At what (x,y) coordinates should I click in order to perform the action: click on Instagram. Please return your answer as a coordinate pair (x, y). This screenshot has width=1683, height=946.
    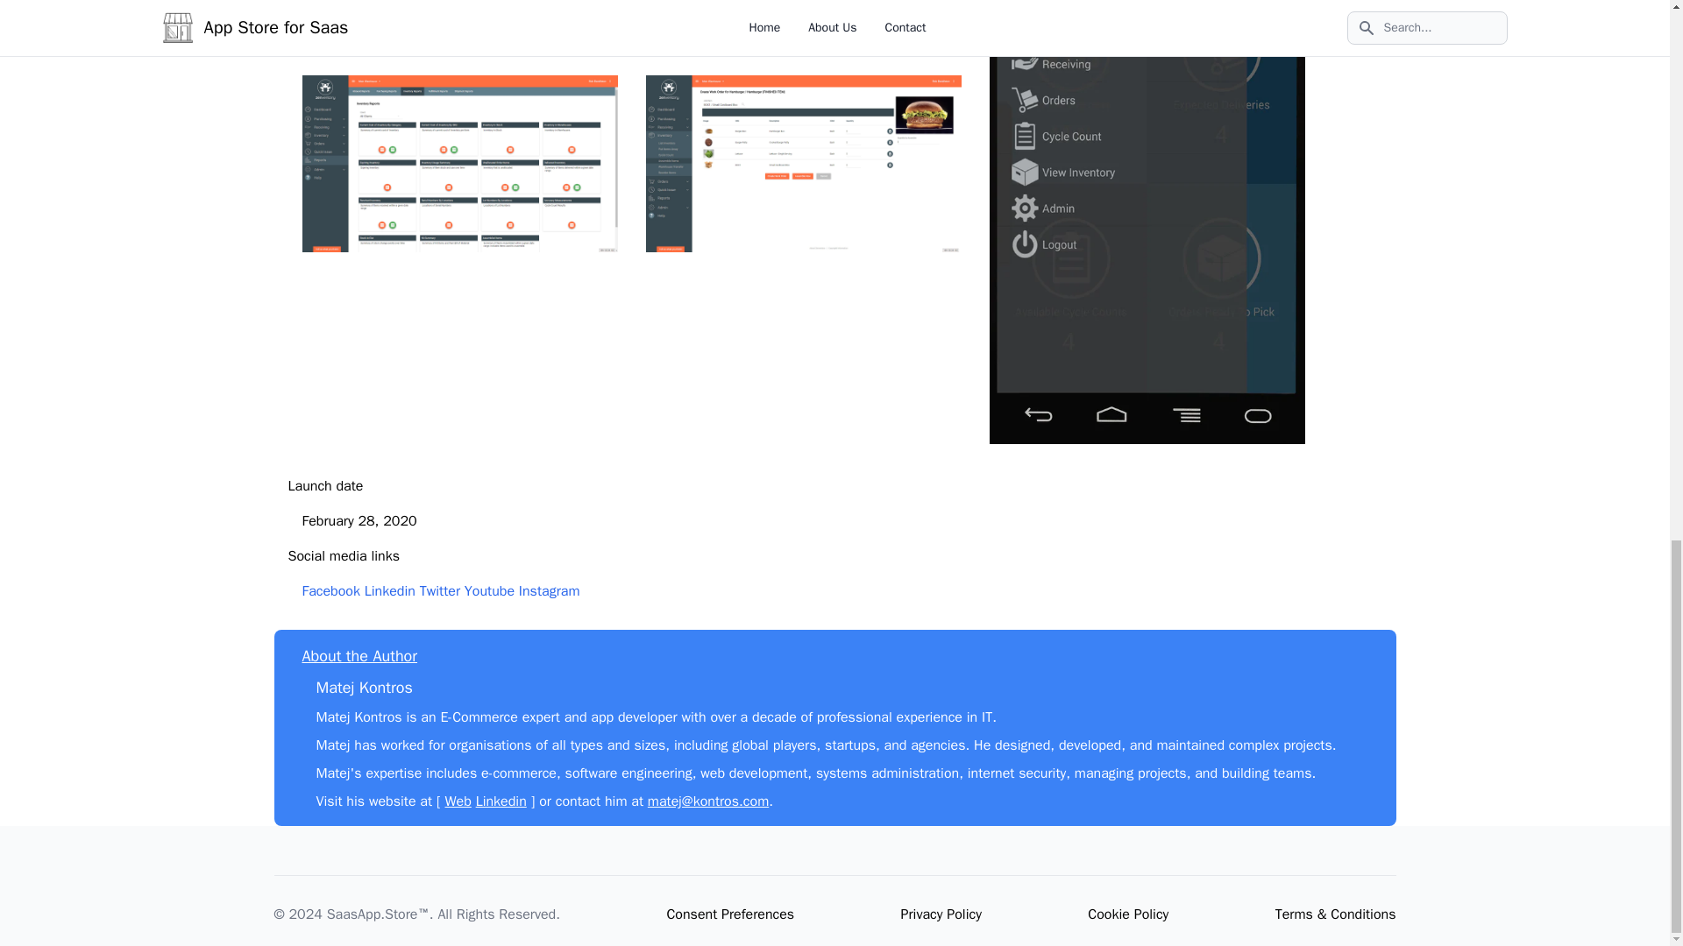
    Looking at the image, I should click on (549, 590).